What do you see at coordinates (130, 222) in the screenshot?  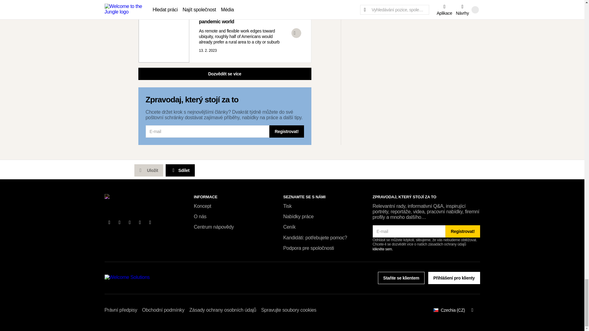 I see `LinkedIn` at bounding box center [130, 222].